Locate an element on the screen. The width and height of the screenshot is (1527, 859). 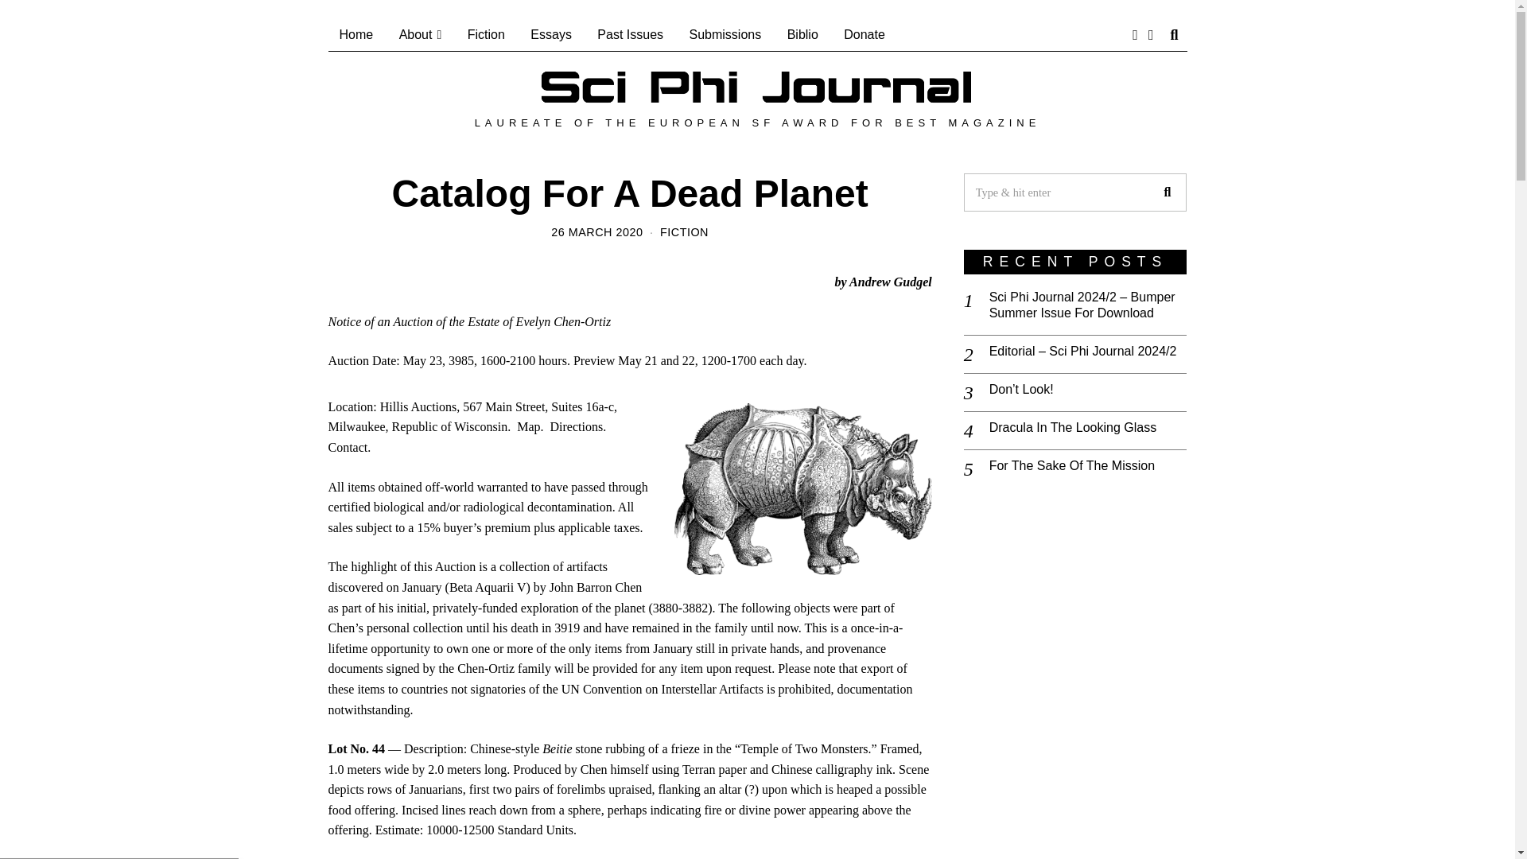
Biblio is located at coordinates (802, 34).